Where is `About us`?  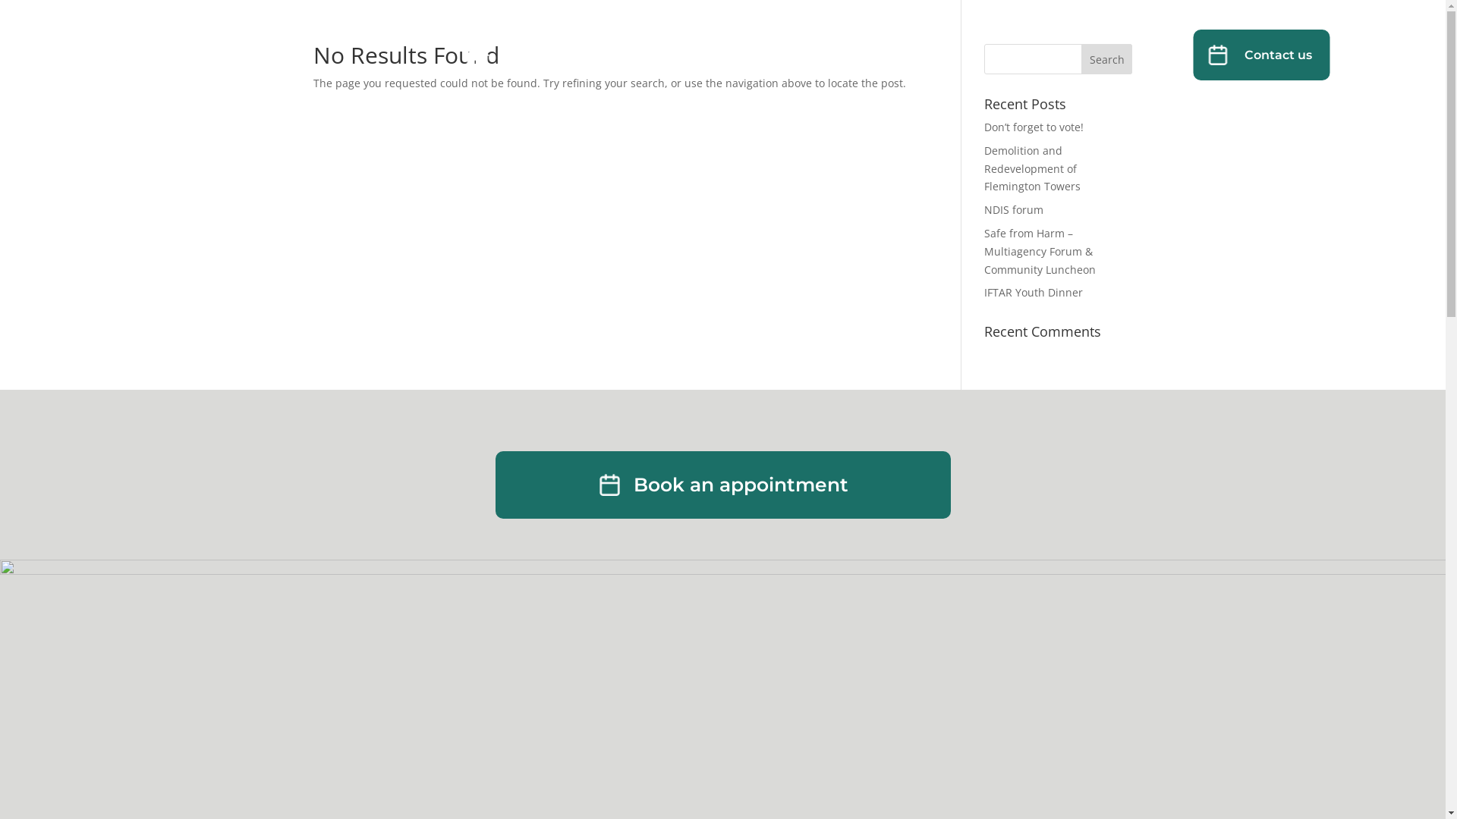
About us is located at coordinates (713, 55).